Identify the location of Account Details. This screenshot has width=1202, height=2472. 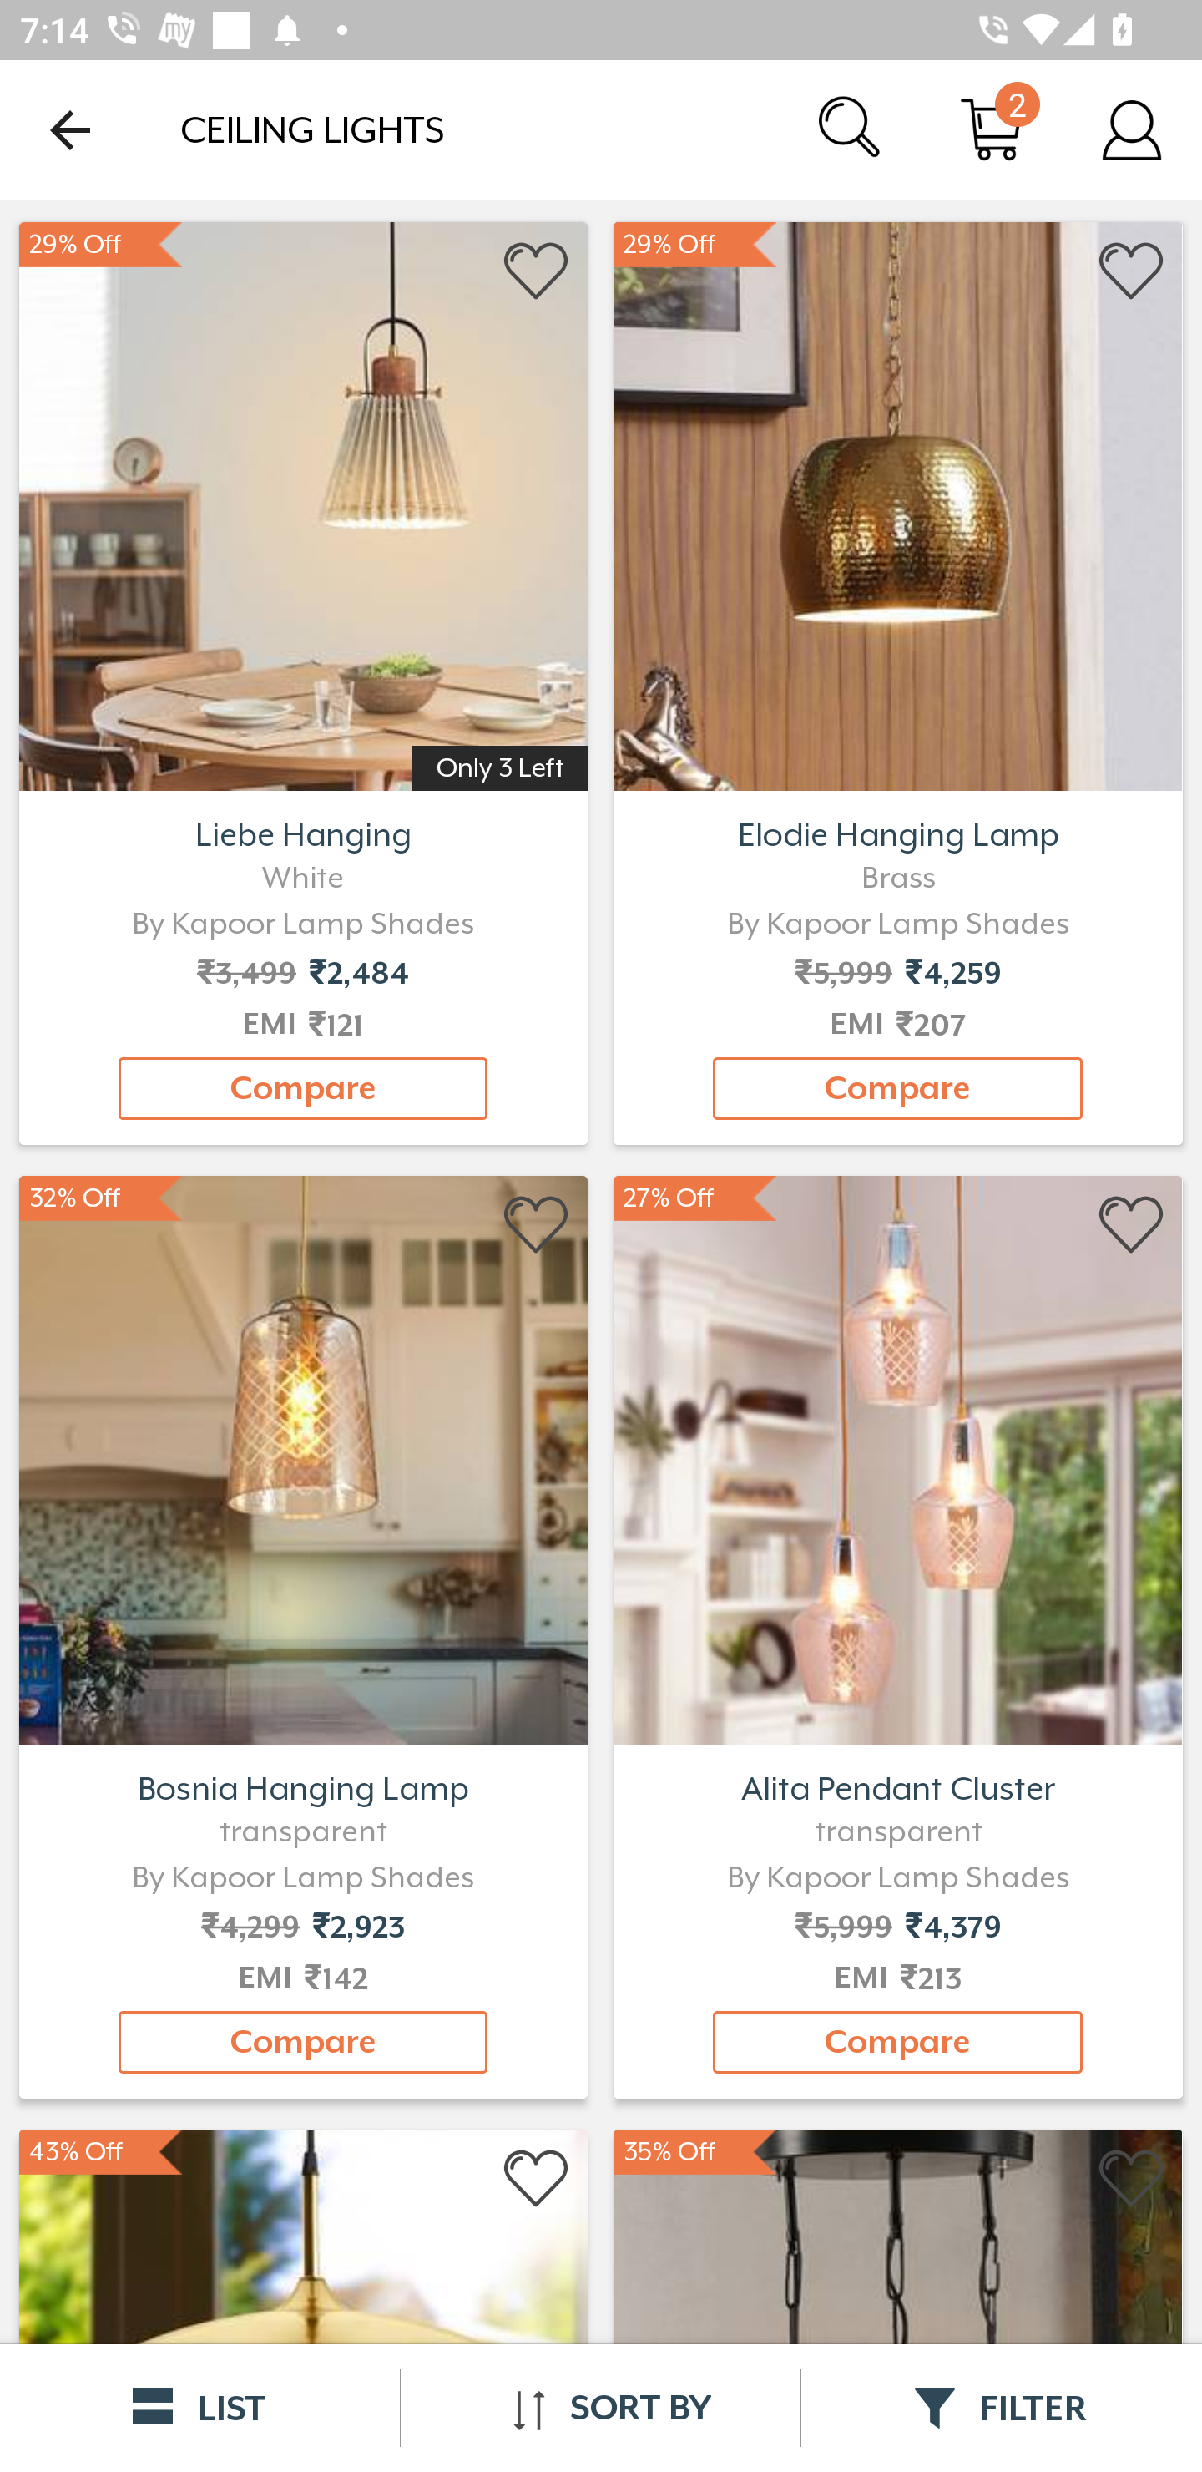
(1132, 129).